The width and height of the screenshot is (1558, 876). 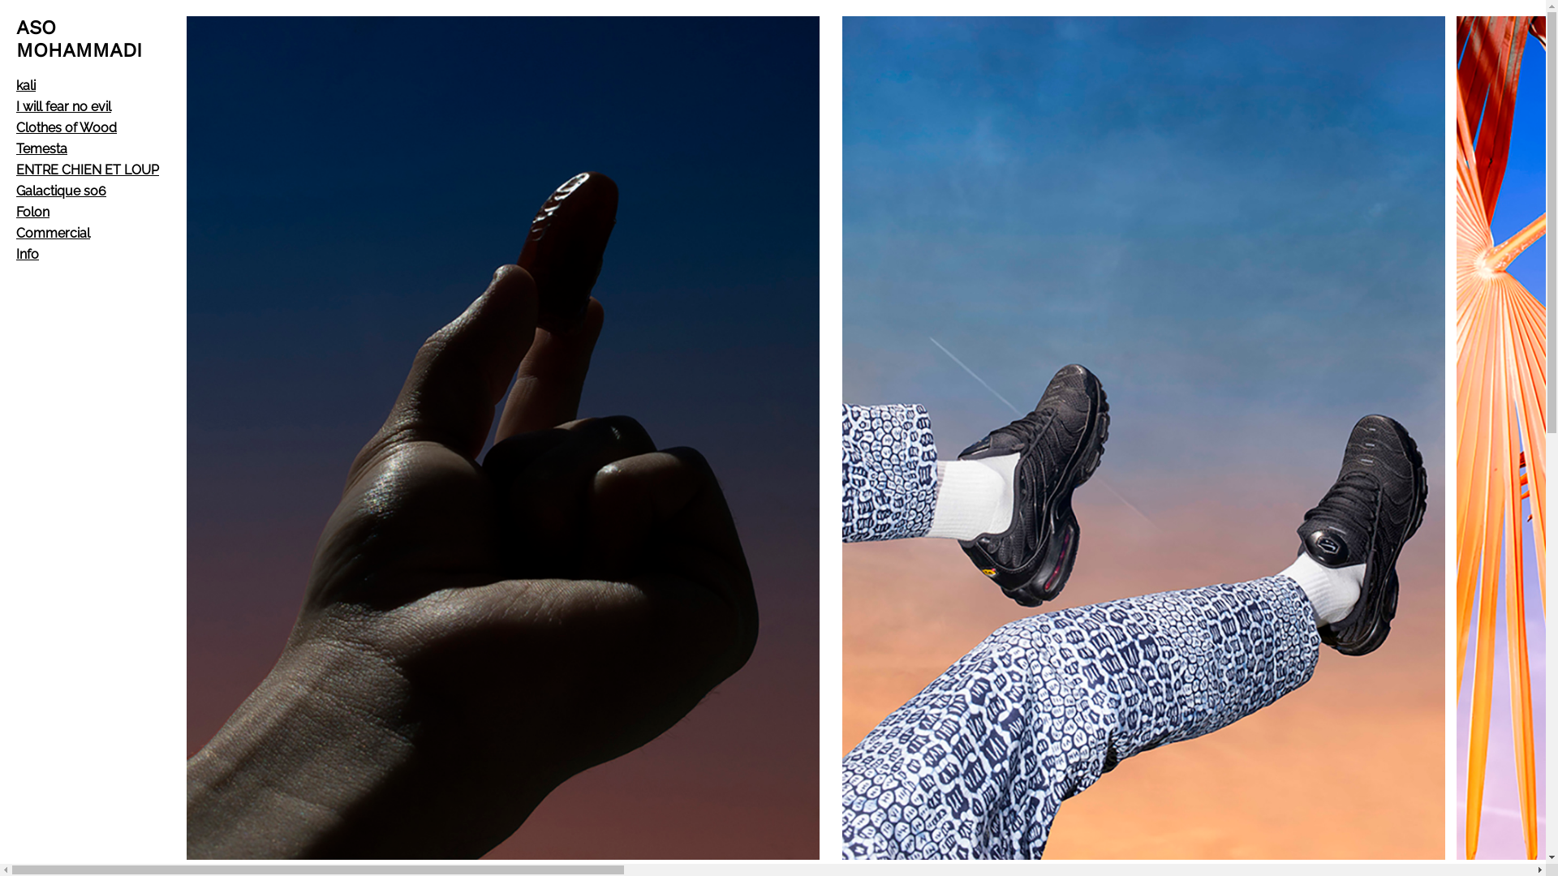 I want to click on kali, so click(x=26, y=86).